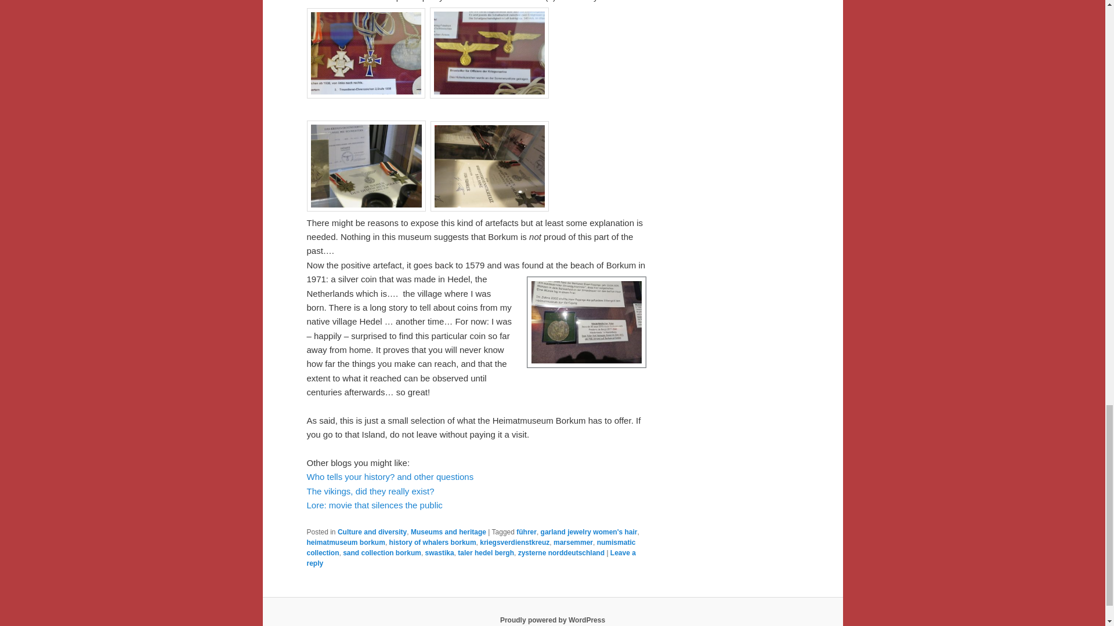  I want to click on taler hedel bergh, so click(486, 553).